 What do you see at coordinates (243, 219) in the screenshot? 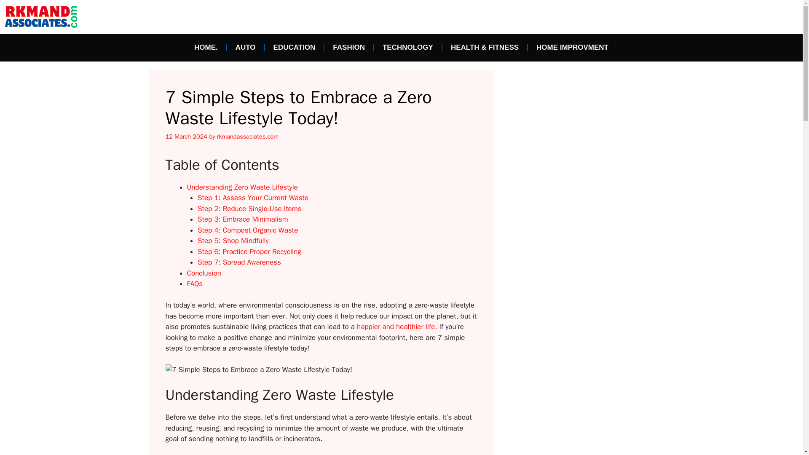
I see `Step 3: Embrace Minimalism` at bounding box center [243, 219].